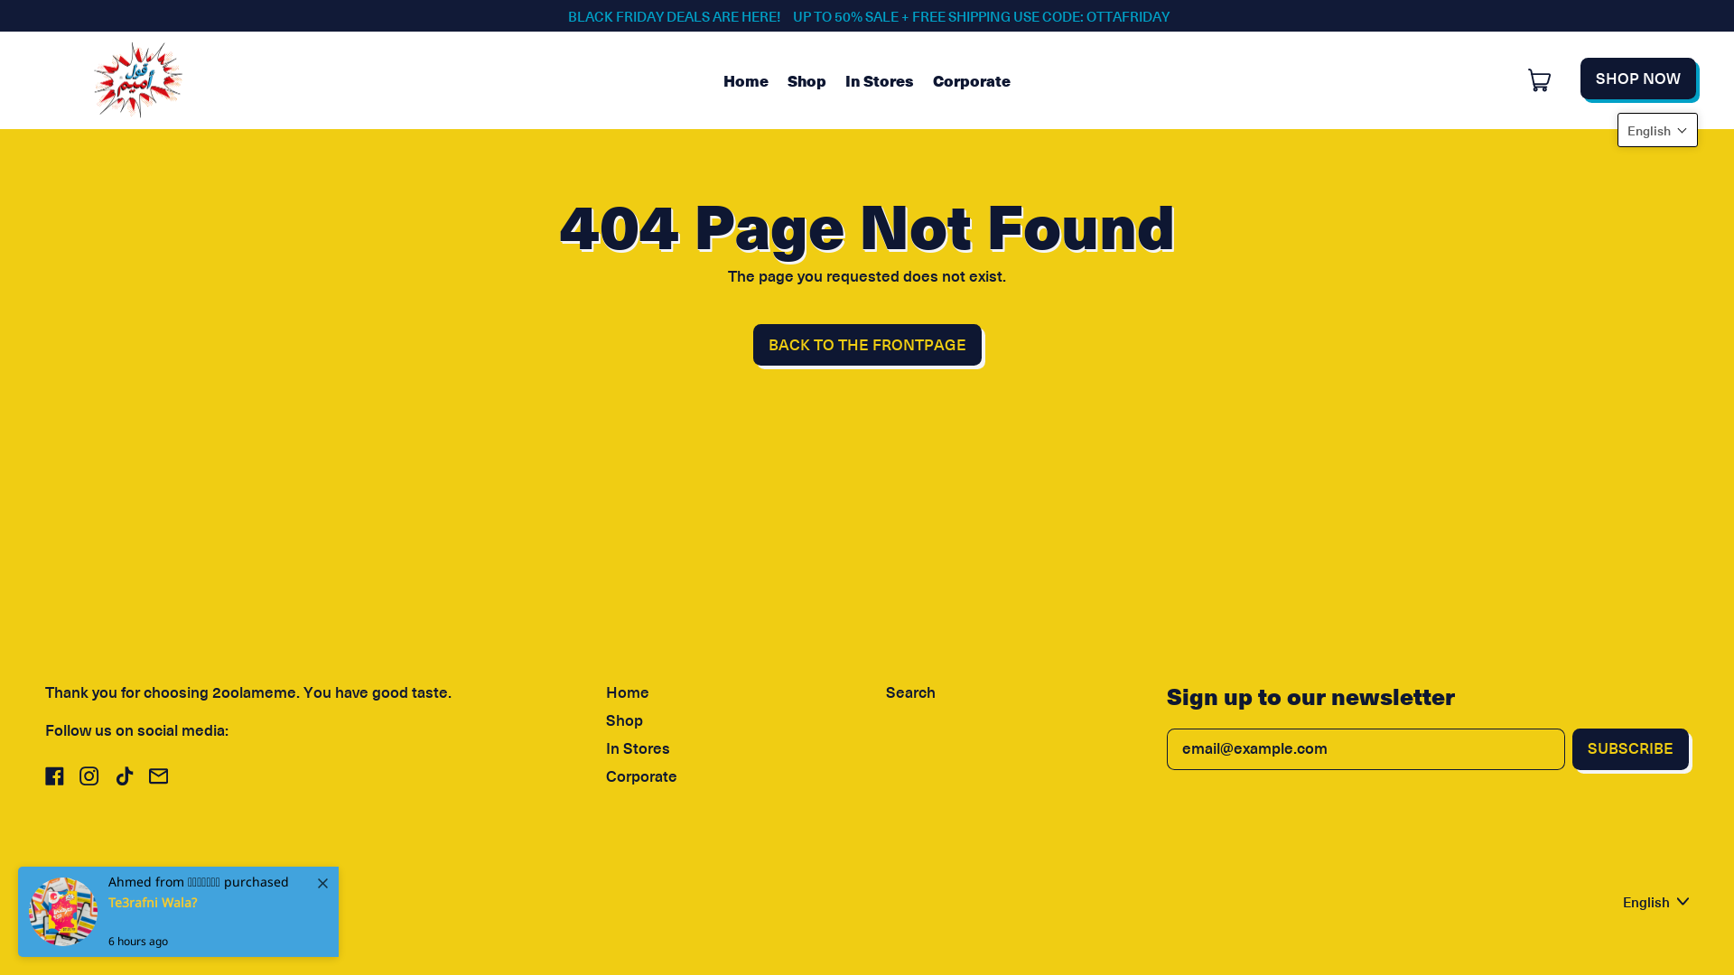 The width and height of the screenshot is (1734, 975). I want to click on In Stores, so click(880, 79).